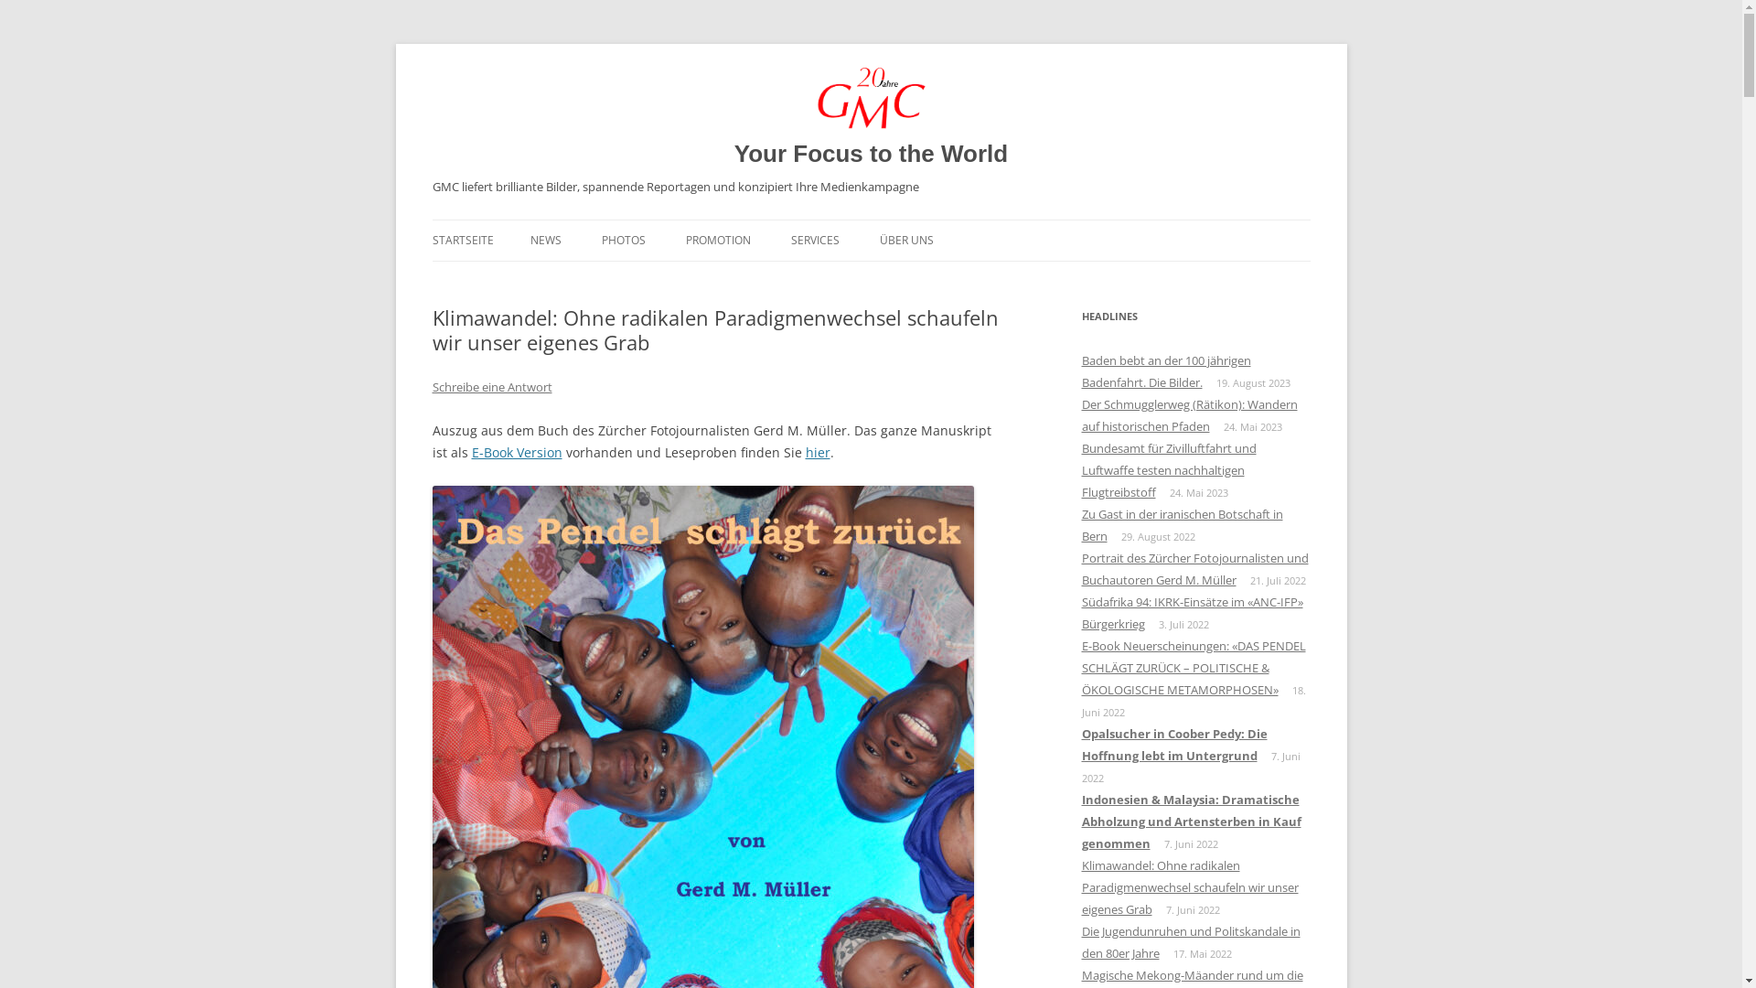 The width and height of the screenshot is (1756, 988). What do you see at coordinates (624, 241) in the screenshot?
I see `PHOTOS` at bounding box center [624, 241].